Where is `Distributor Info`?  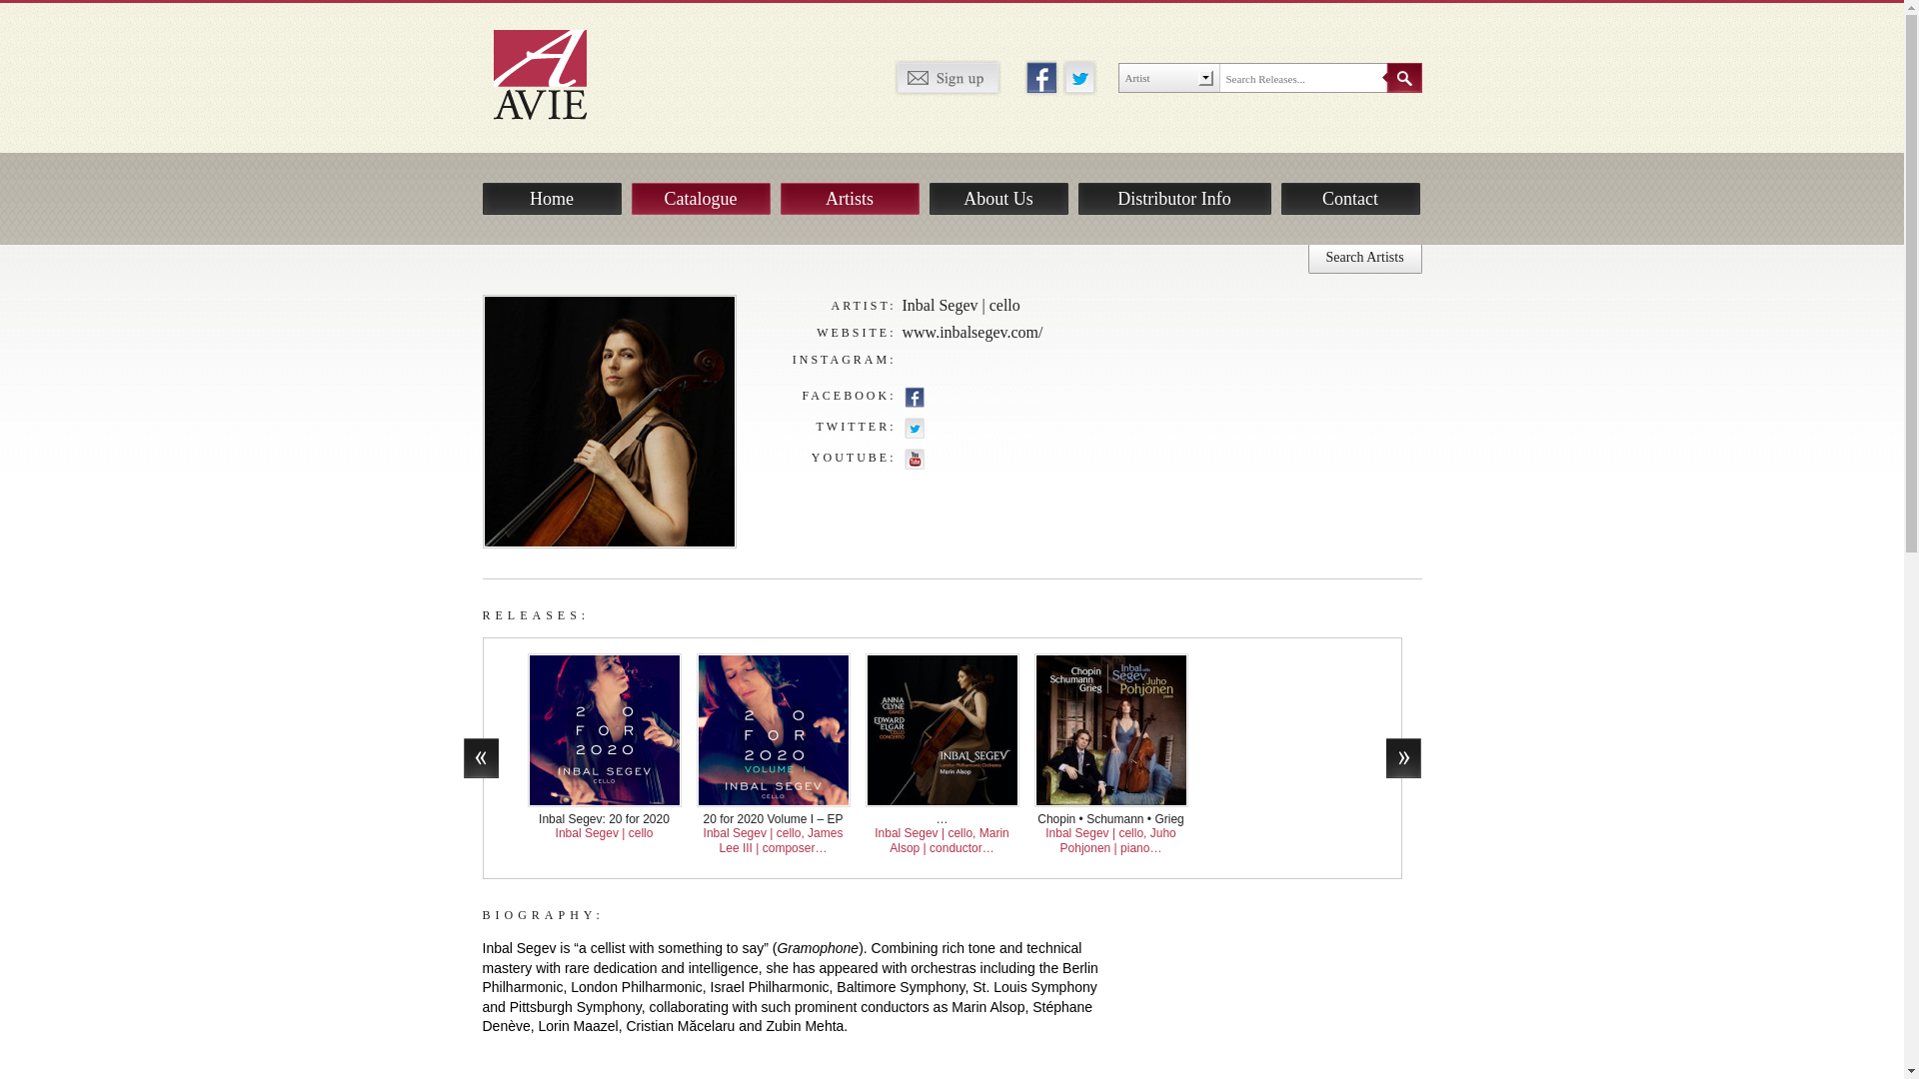
Distributor Info is located at coordinates (1173, 198).